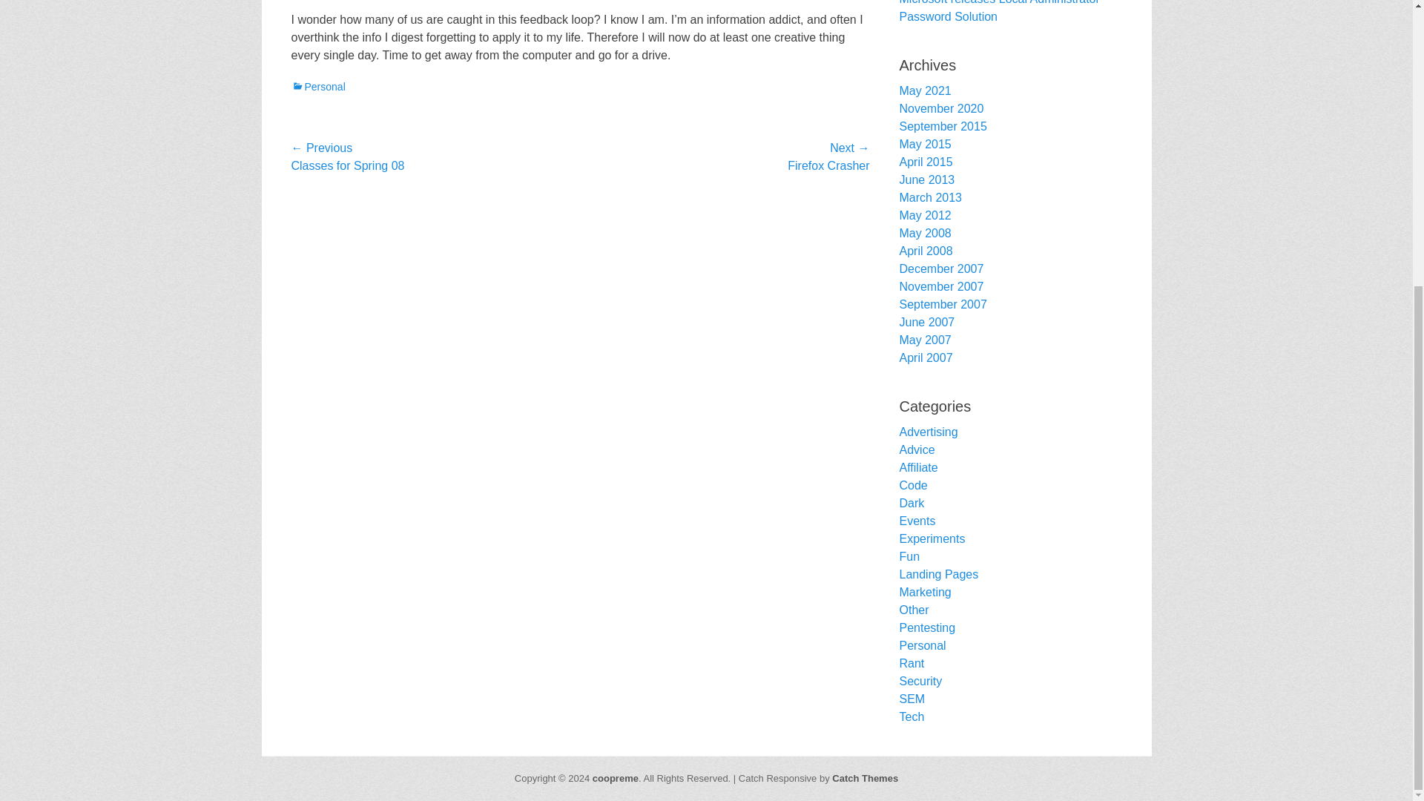 Image resolution: width=1424 pixels, height=801 pixels. I want to click on April 2015, so click(926, 162).